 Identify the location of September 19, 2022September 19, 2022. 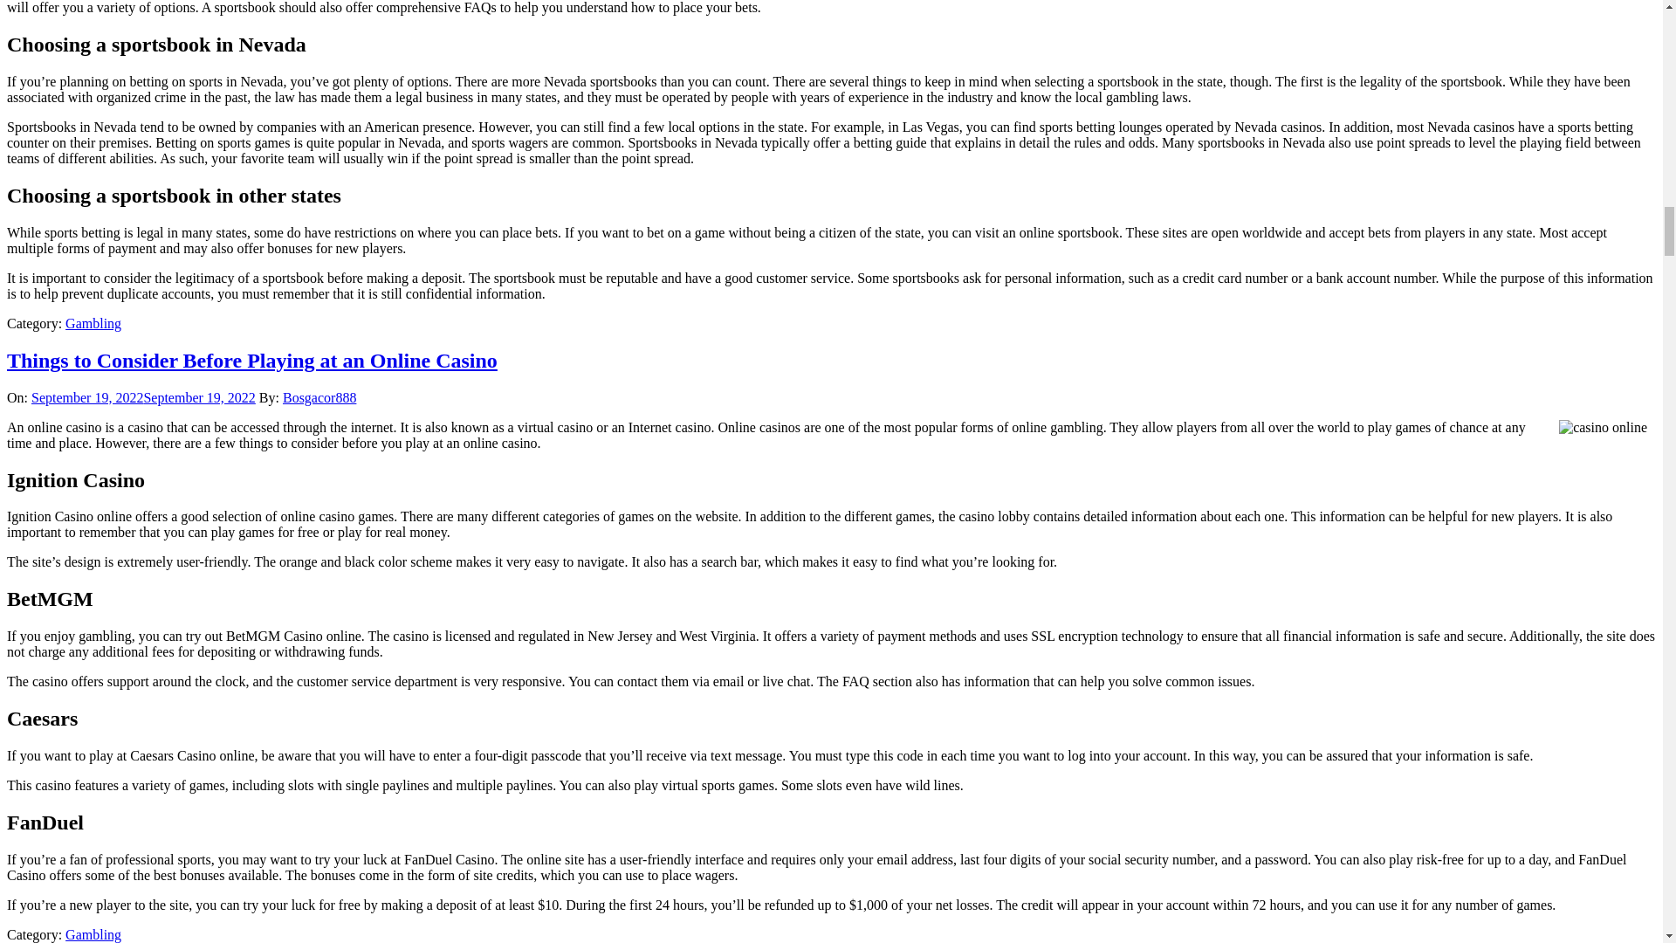
(143, 398).